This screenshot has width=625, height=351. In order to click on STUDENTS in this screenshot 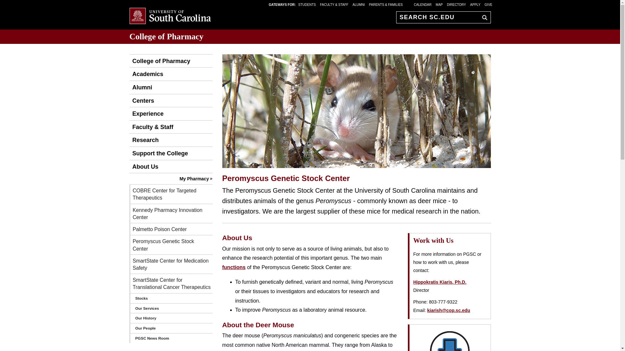, I will do `click(307, 4)`.